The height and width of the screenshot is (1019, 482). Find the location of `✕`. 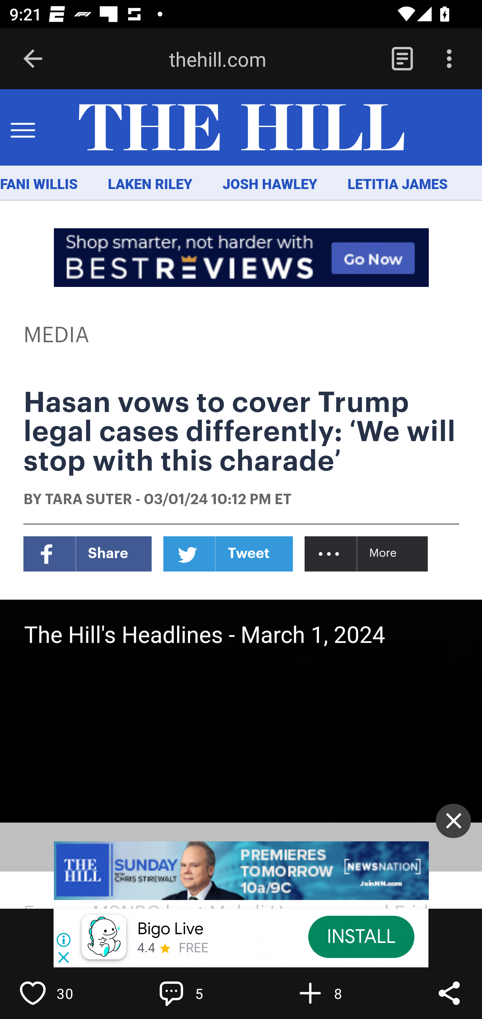

✕ is located at coordinates (454, 821).